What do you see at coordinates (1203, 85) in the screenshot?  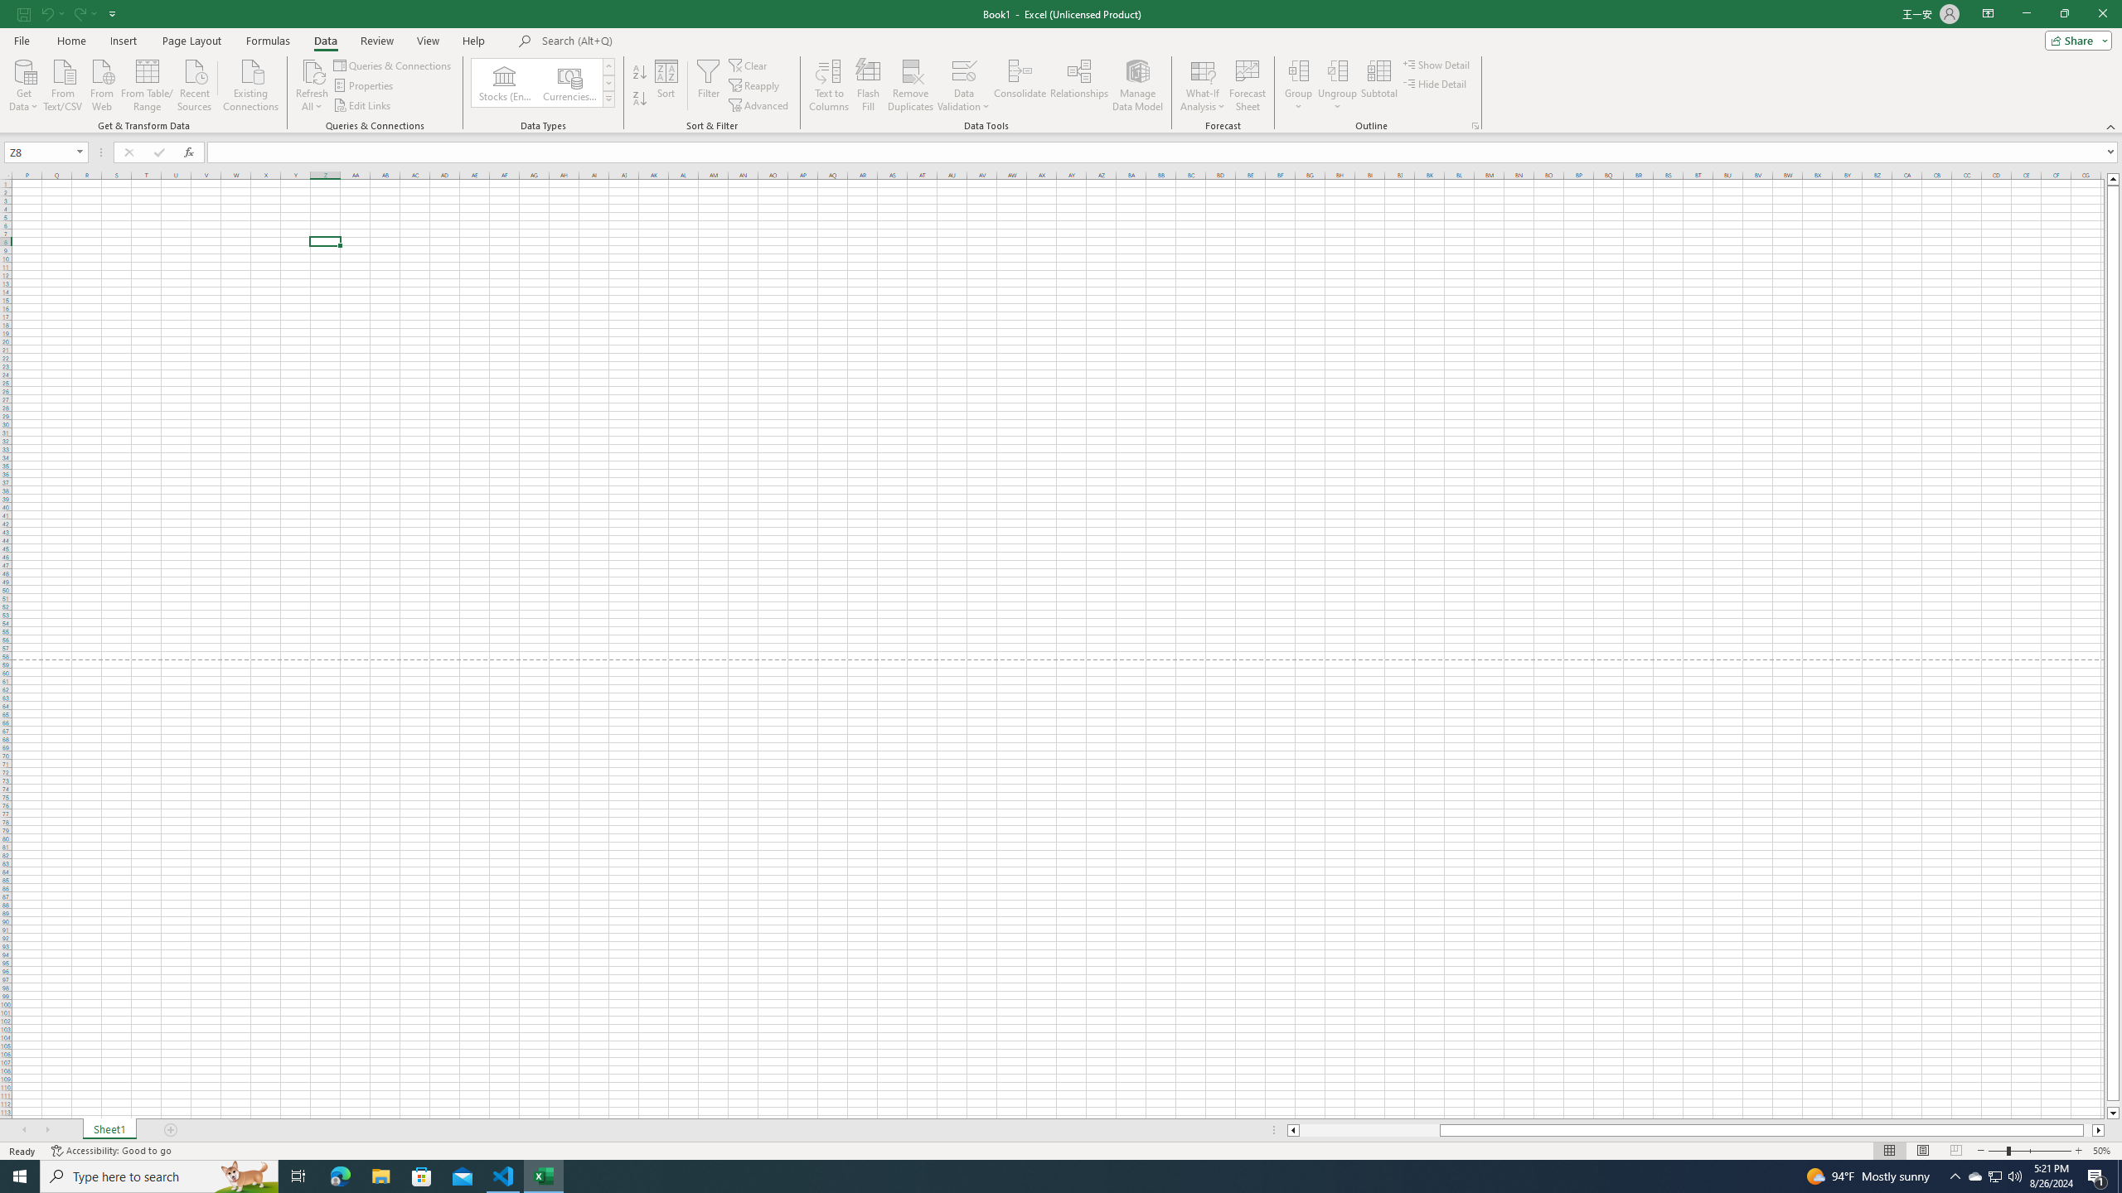 I see `What-If Analysis` at bounding box center [1203, 85].